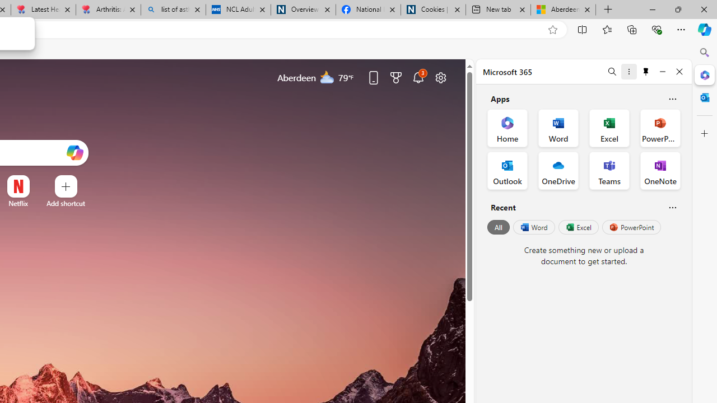 The image size is (717, 403). I want to click on list of asthma inhalers uk - Search, so click(174, 10).